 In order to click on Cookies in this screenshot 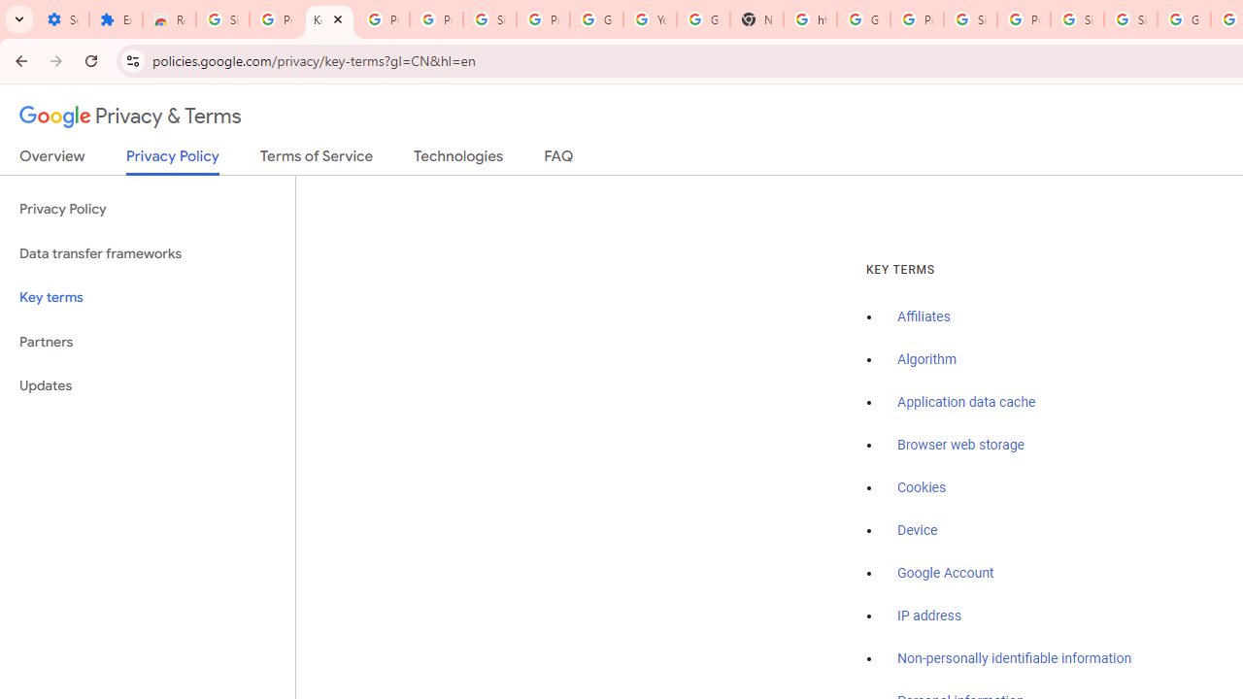, I will do `click(923, 487)`.